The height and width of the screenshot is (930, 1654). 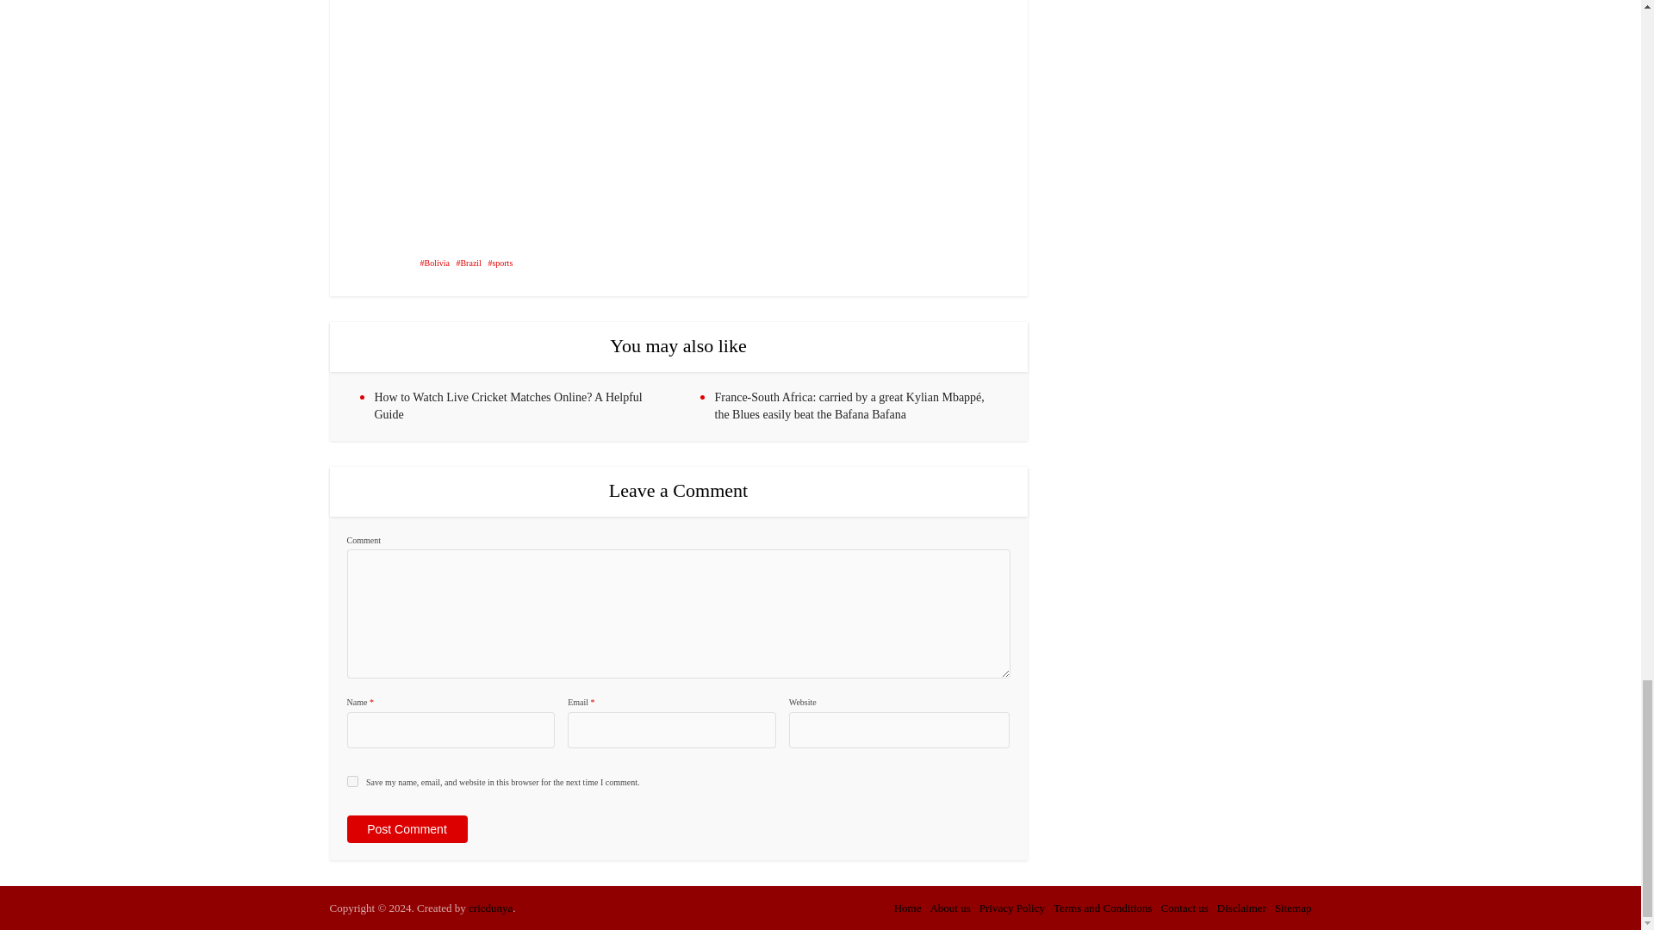 I want to click on Post Comment, so click(x=406, y=828).